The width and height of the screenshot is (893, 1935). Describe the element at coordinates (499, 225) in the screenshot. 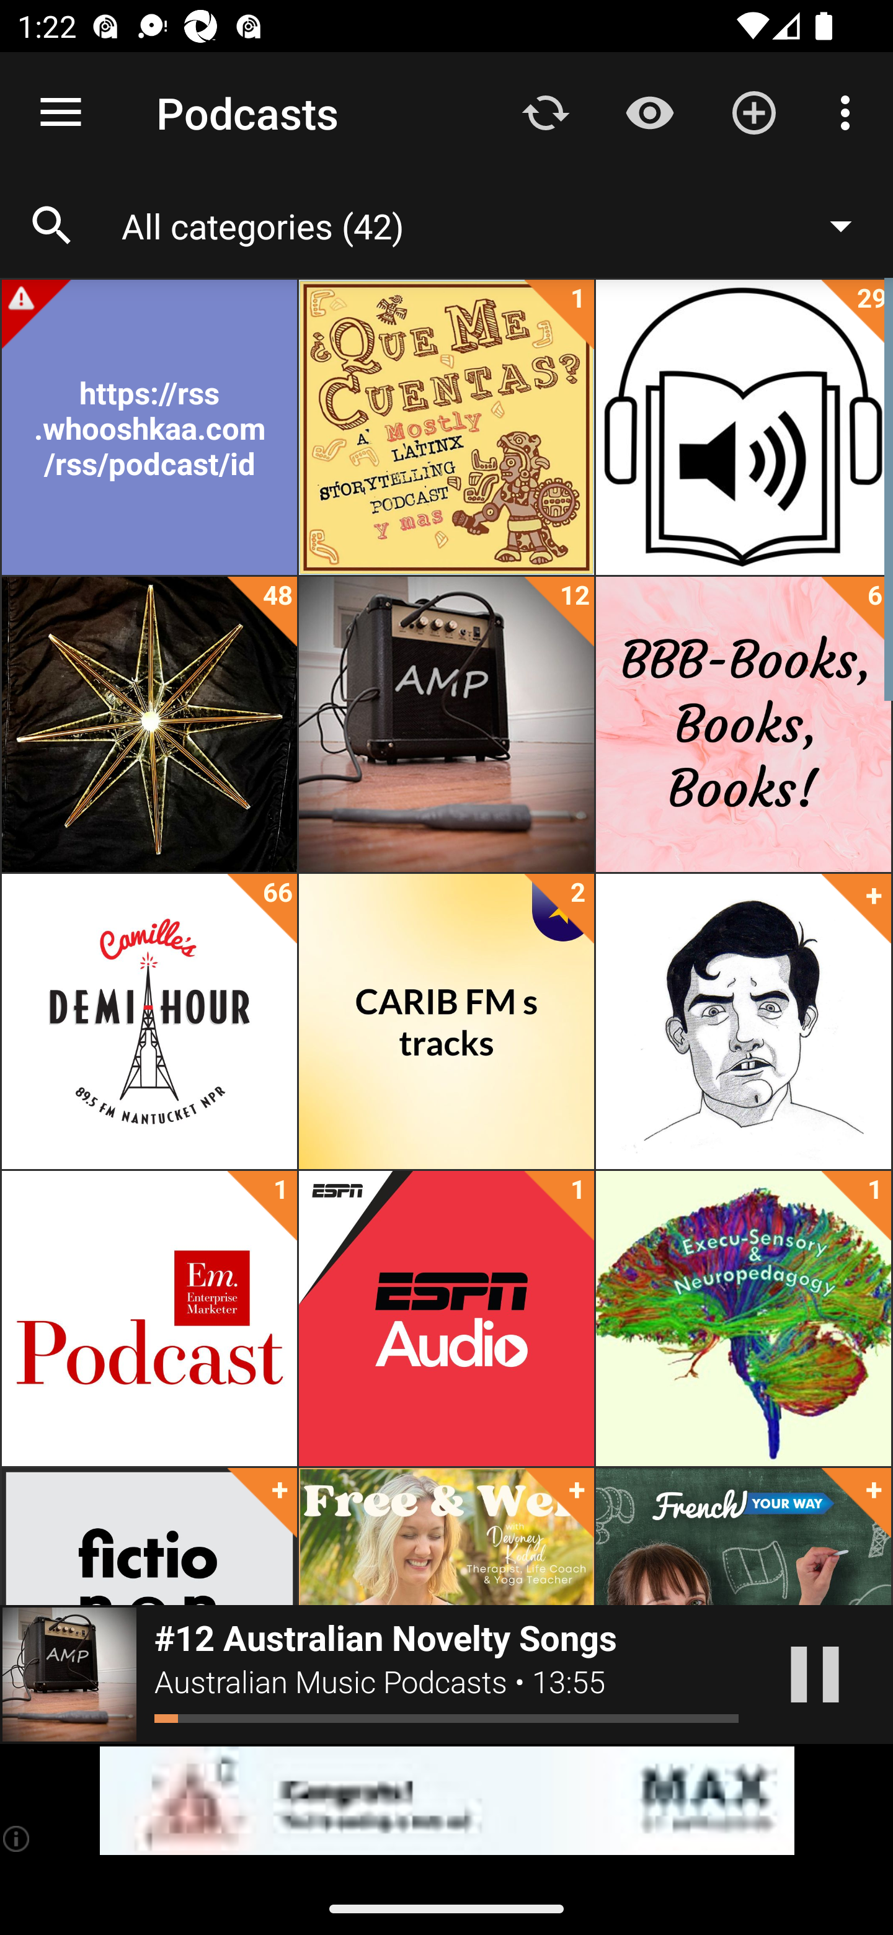

I see `All categories (42)` at that location.